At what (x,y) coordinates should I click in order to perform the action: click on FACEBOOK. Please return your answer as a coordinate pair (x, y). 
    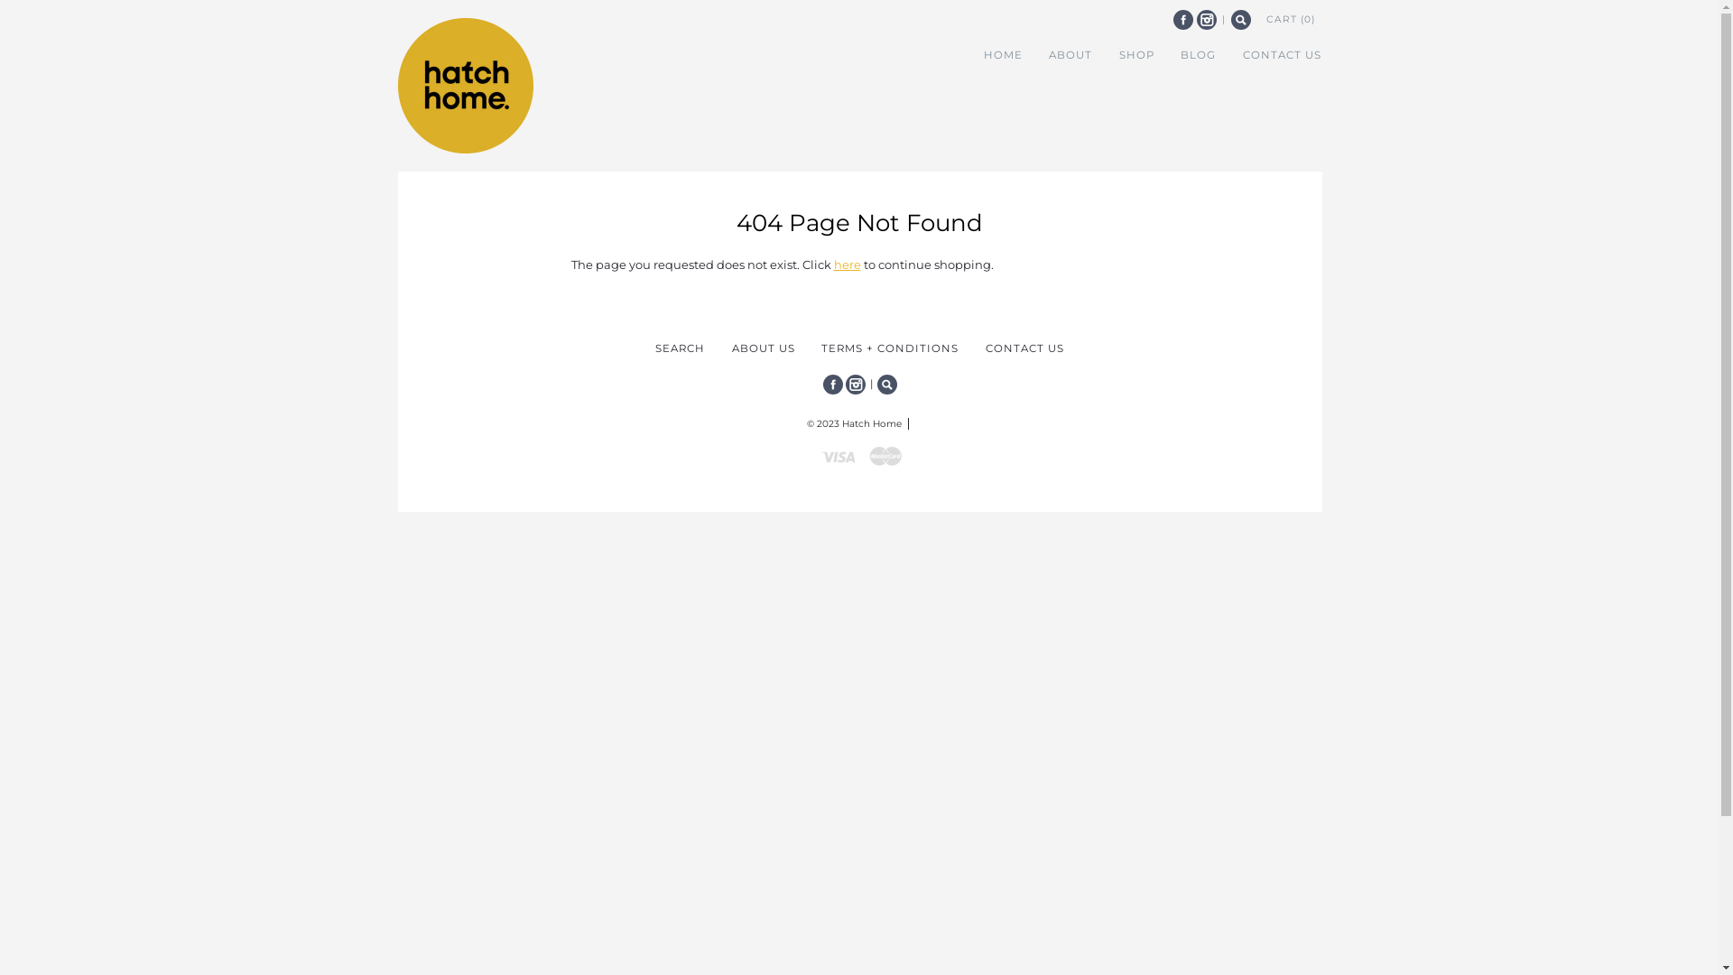
    Looking at the image, I should click on (833, 385).